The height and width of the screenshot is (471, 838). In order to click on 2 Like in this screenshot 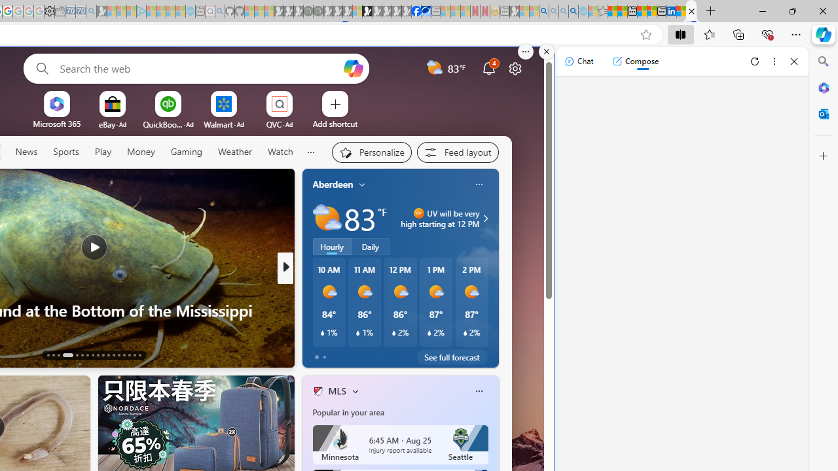, I will do `click(317, 354)`.